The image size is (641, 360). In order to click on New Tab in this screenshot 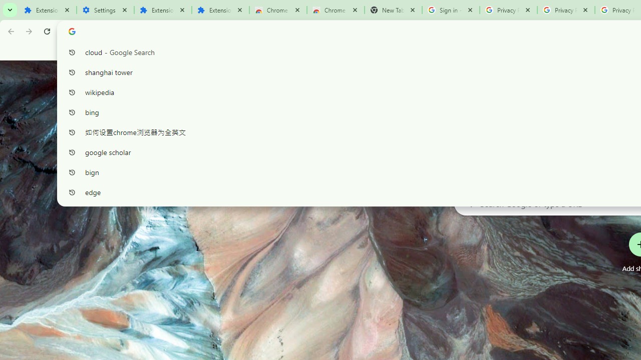, I will do `click(394, 10)`.